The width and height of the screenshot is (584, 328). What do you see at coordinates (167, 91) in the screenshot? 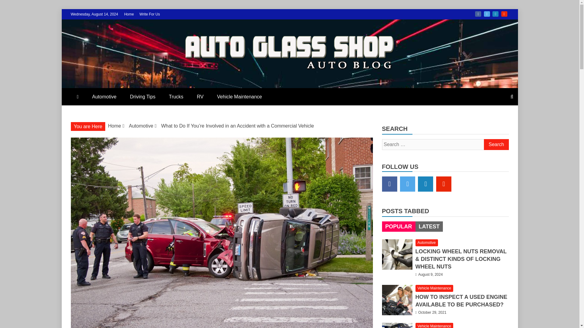
I see `AUTO GLASS SHOP` at bounding box center [167, 91].